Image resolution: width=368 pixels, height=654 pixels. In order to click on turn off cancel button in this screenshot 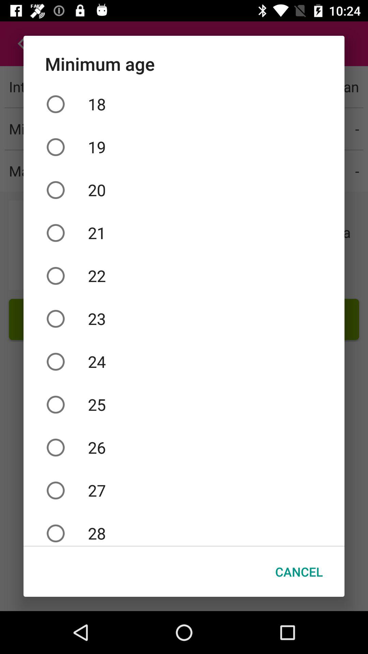, I will do `click(299, 572)`.